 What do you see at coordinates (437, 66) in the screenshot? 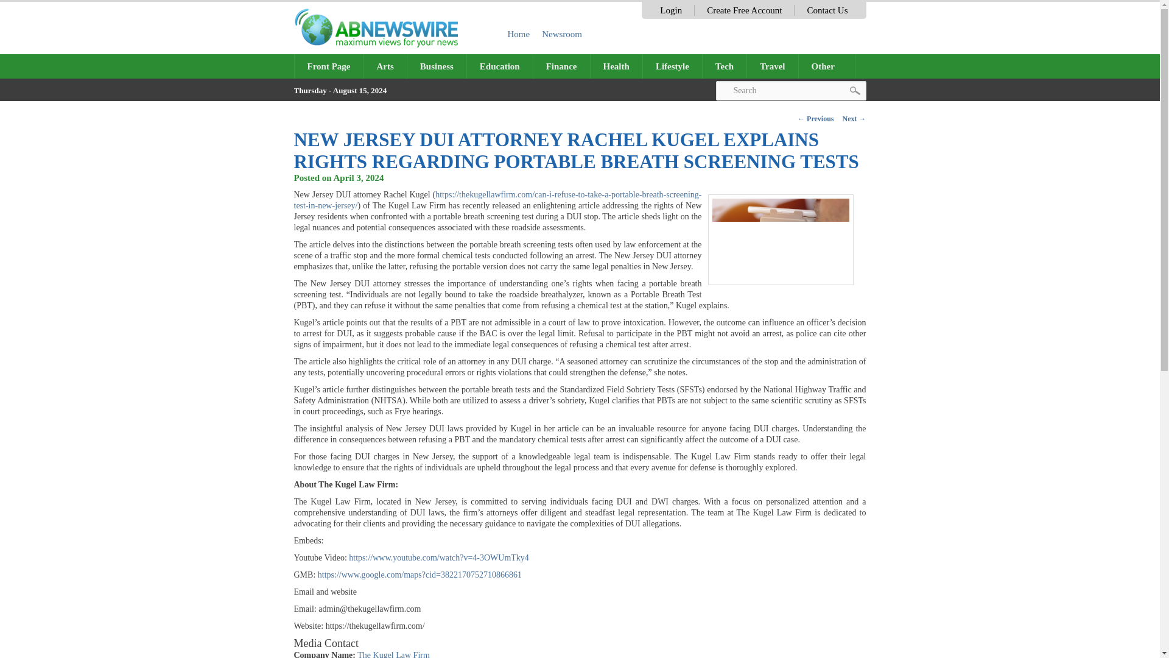
I see `Business` at bounding box center [437, 66].